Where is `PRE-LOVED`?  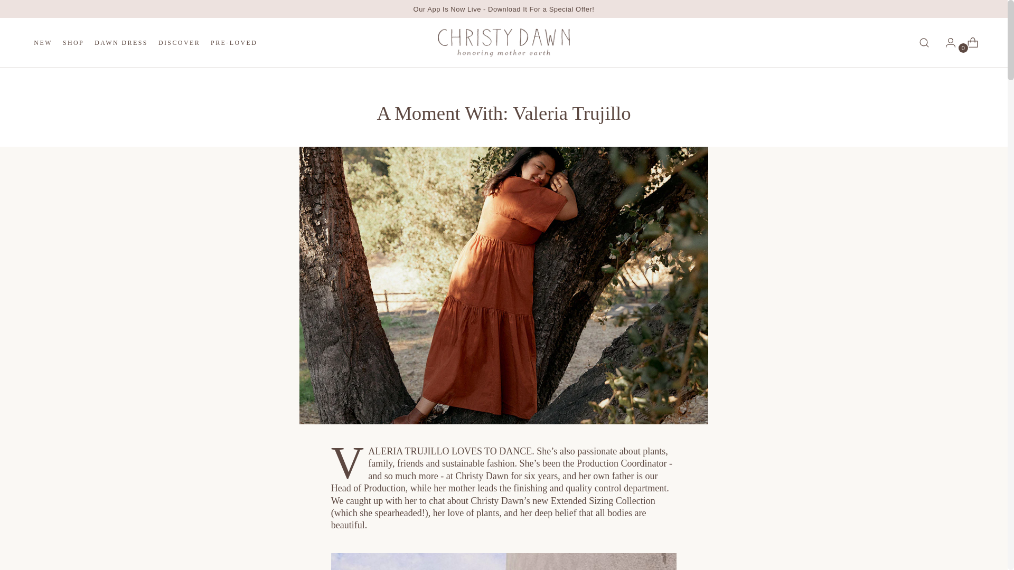
PRE-LOVED is located at coordinates (234, 42).